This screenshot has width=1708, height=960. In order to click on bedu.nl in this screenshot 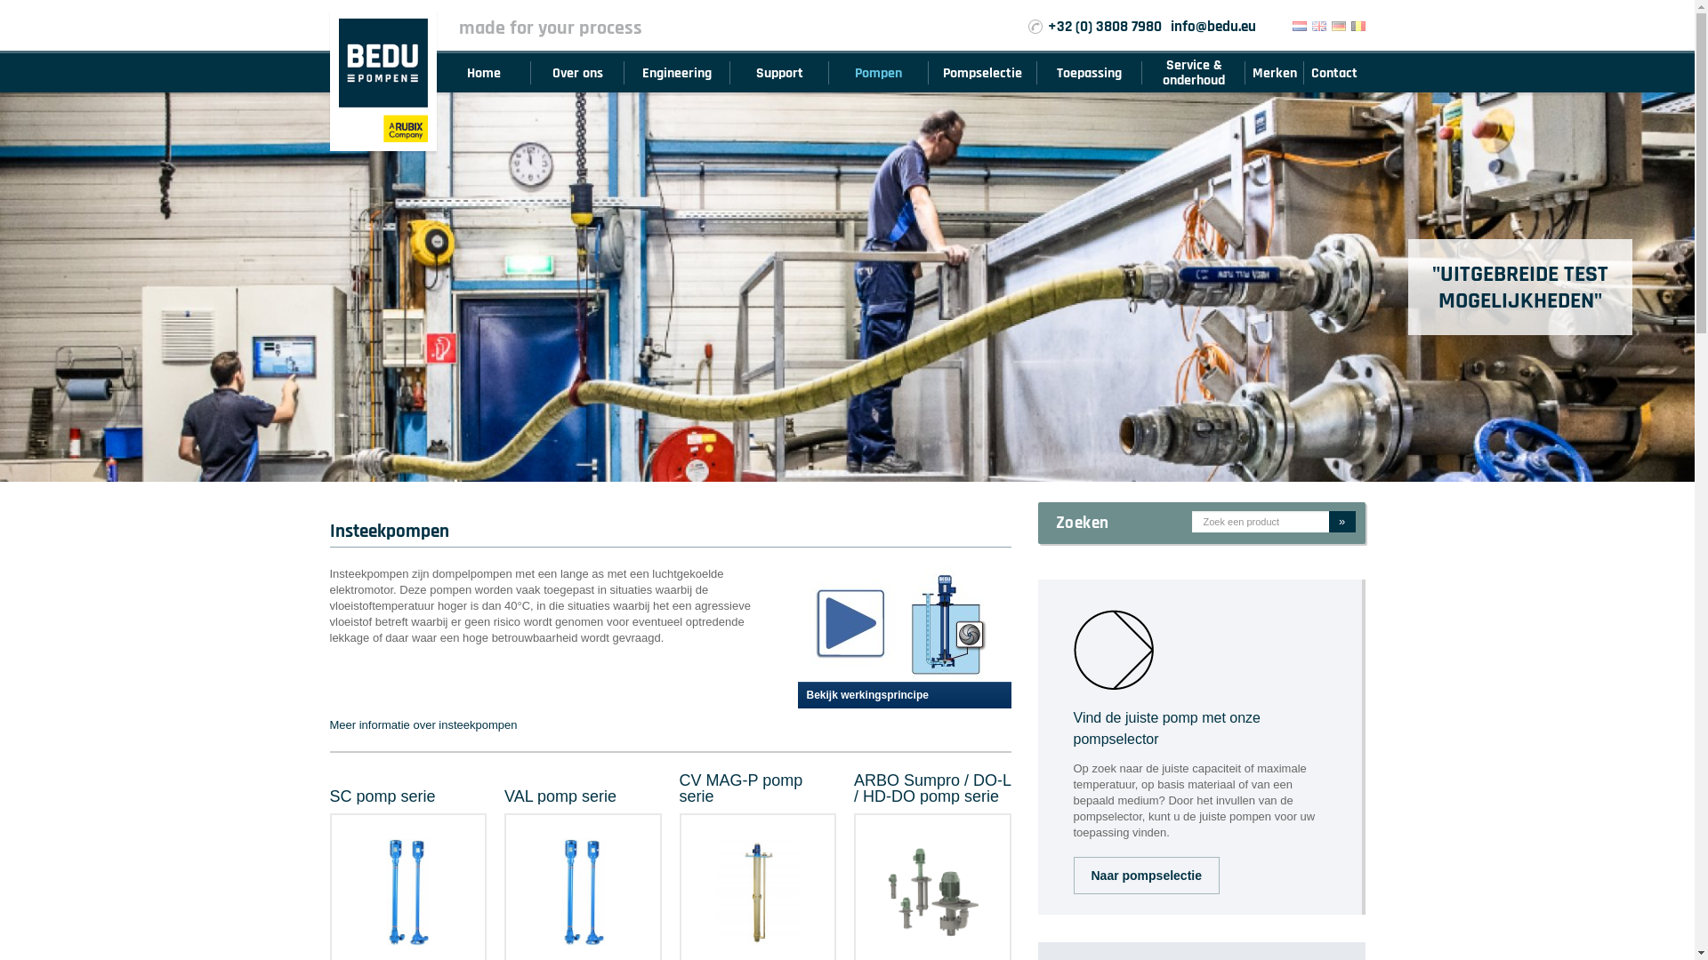, I will do `click(1299, 27)`.